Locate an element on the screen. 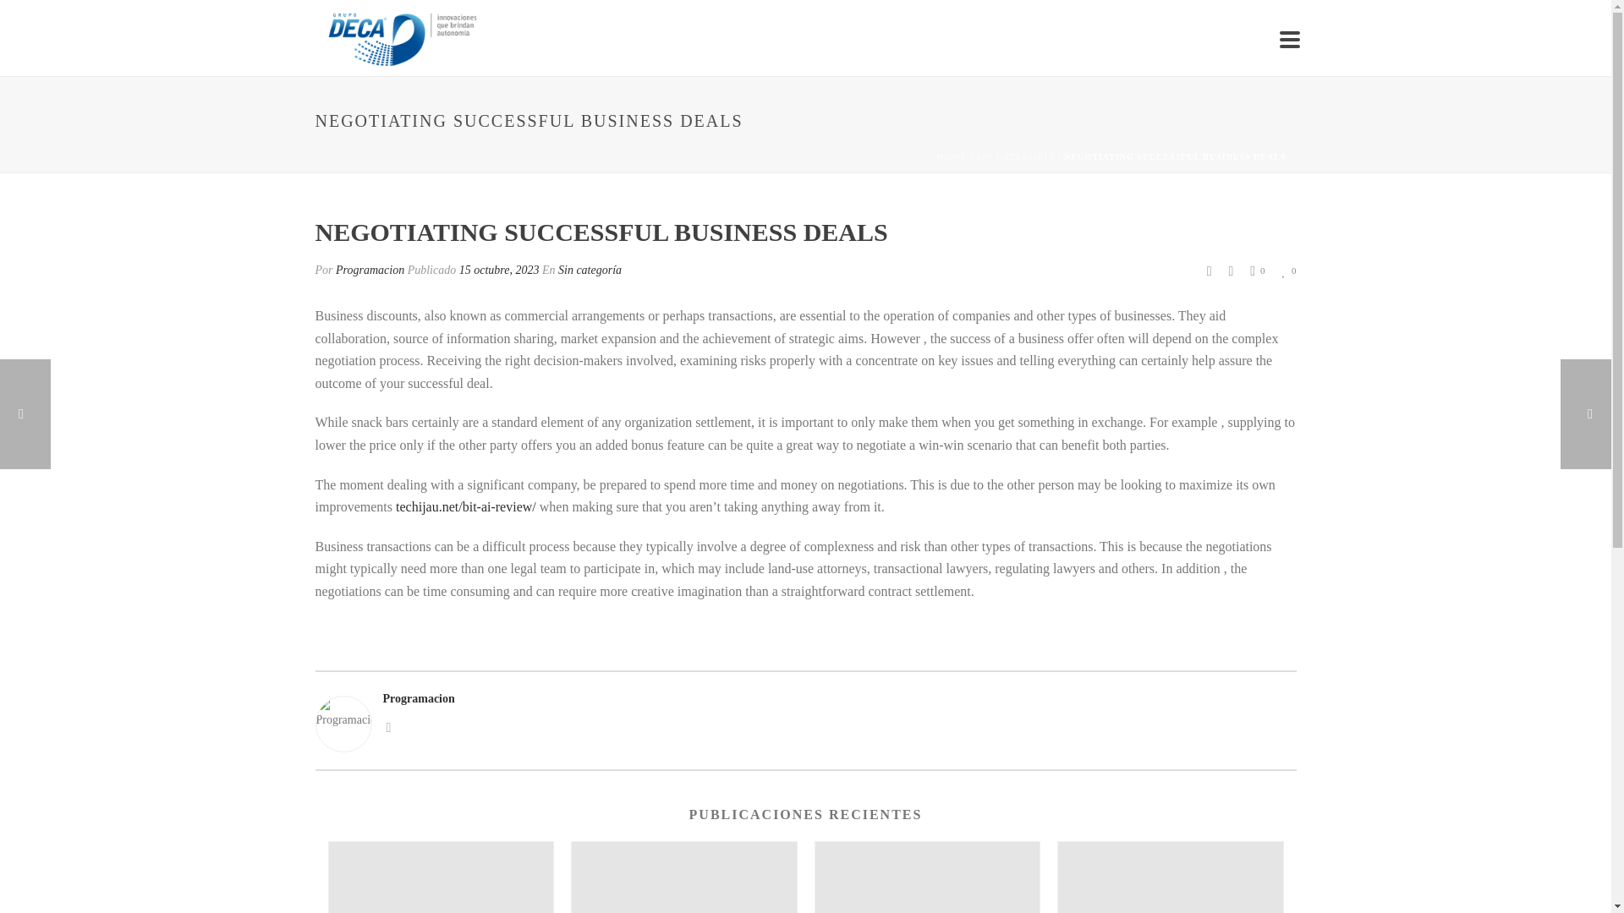 The image size is (1624, 913).   0 is located at coordinates (1288, 271).